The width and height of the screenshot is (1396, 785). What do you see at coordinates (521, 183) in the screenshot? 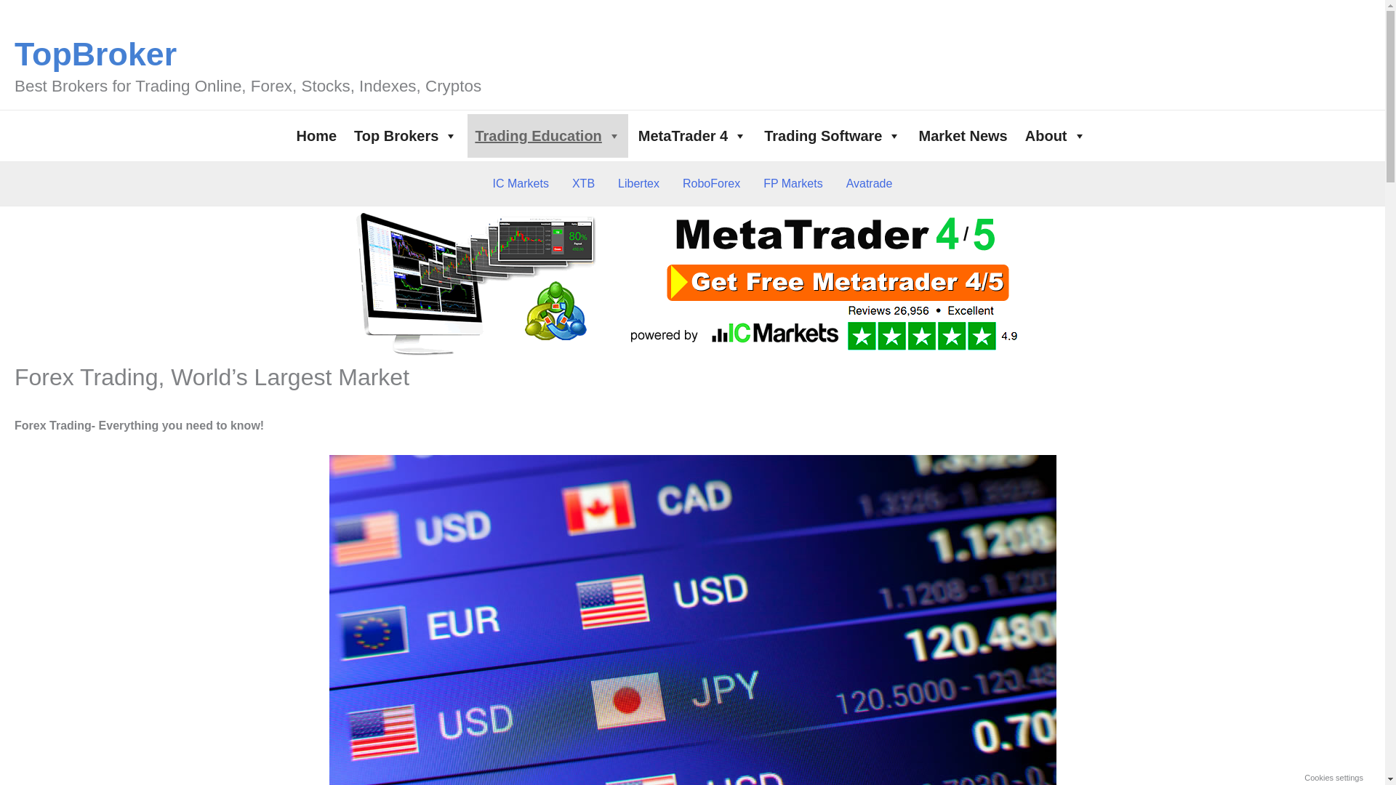
I see `IC Markets` at bounding box center [521, 183].